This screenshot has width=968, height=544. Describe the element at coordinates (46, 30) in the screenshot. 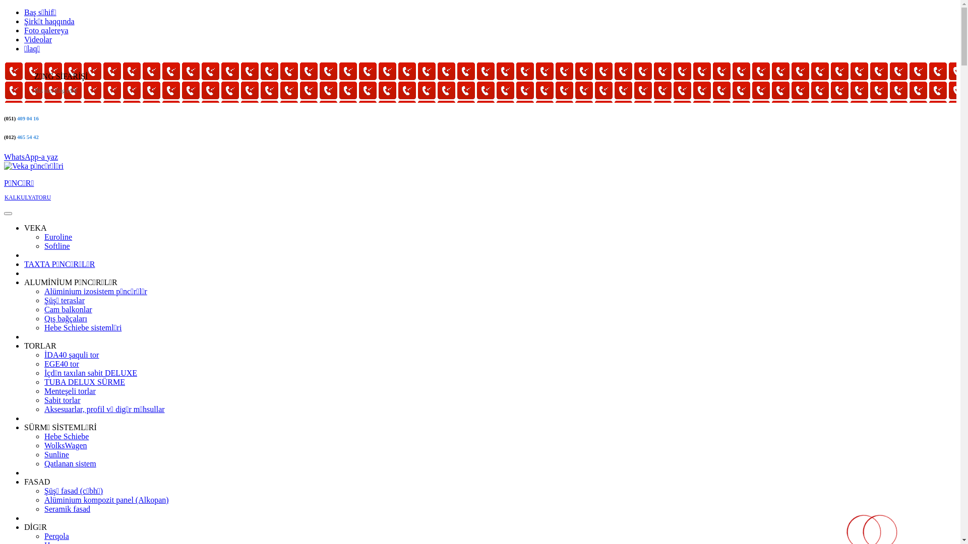

I see `Foto qalereya` at that location.